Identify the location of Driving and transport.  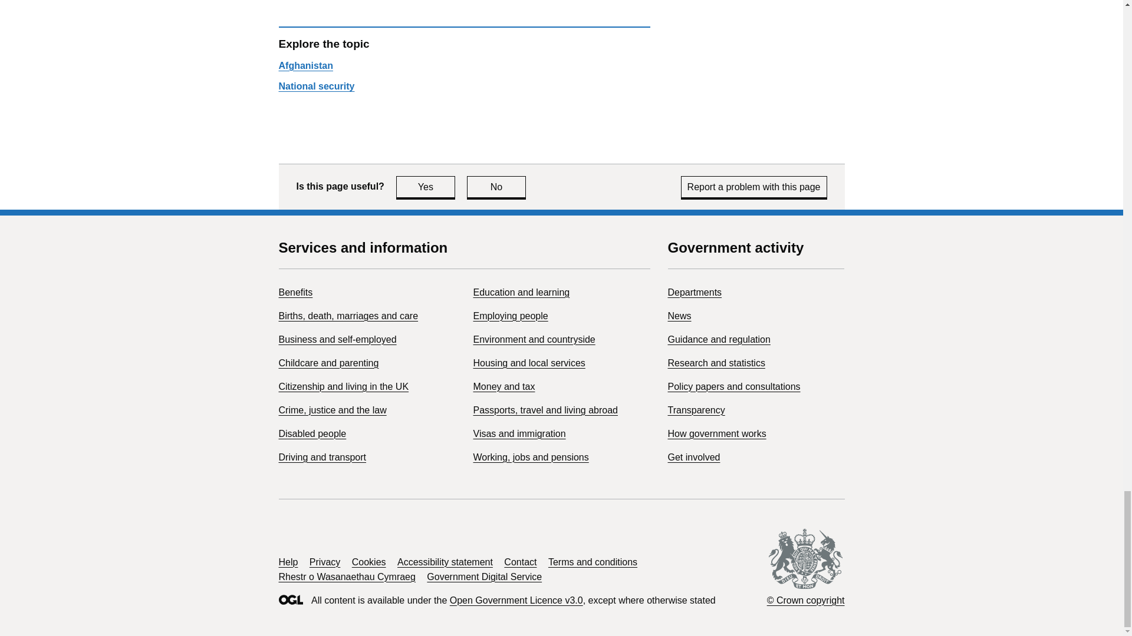
(316, 86).